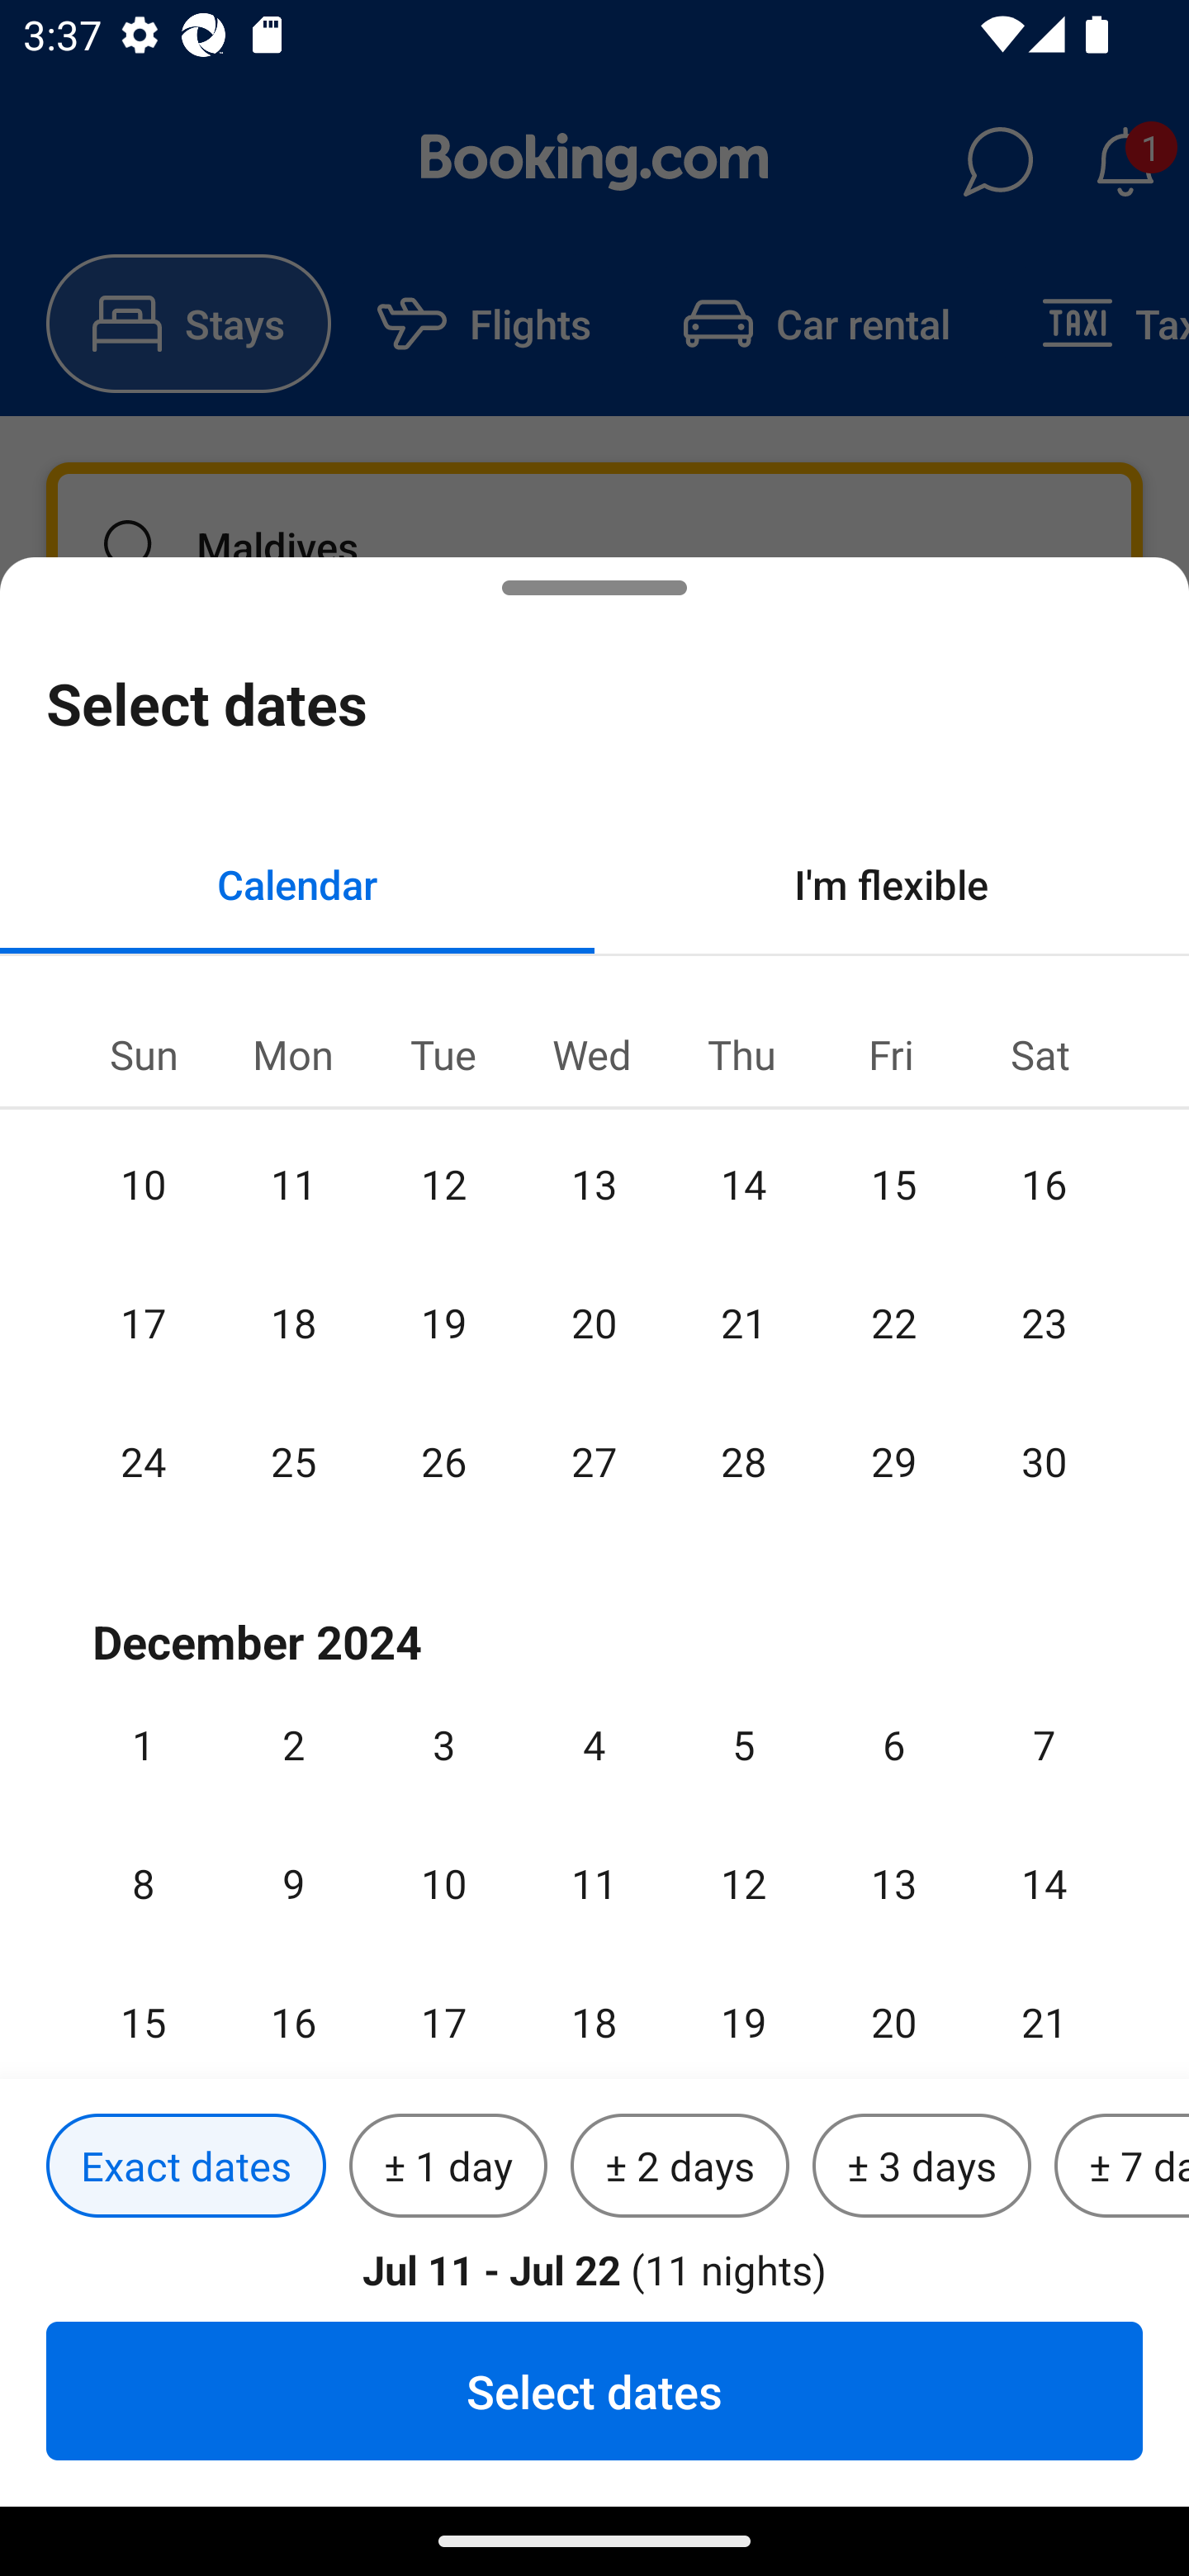 This screenshot has height=2576, width=1189. I want to click on Exact dates, so click(186, 2166).